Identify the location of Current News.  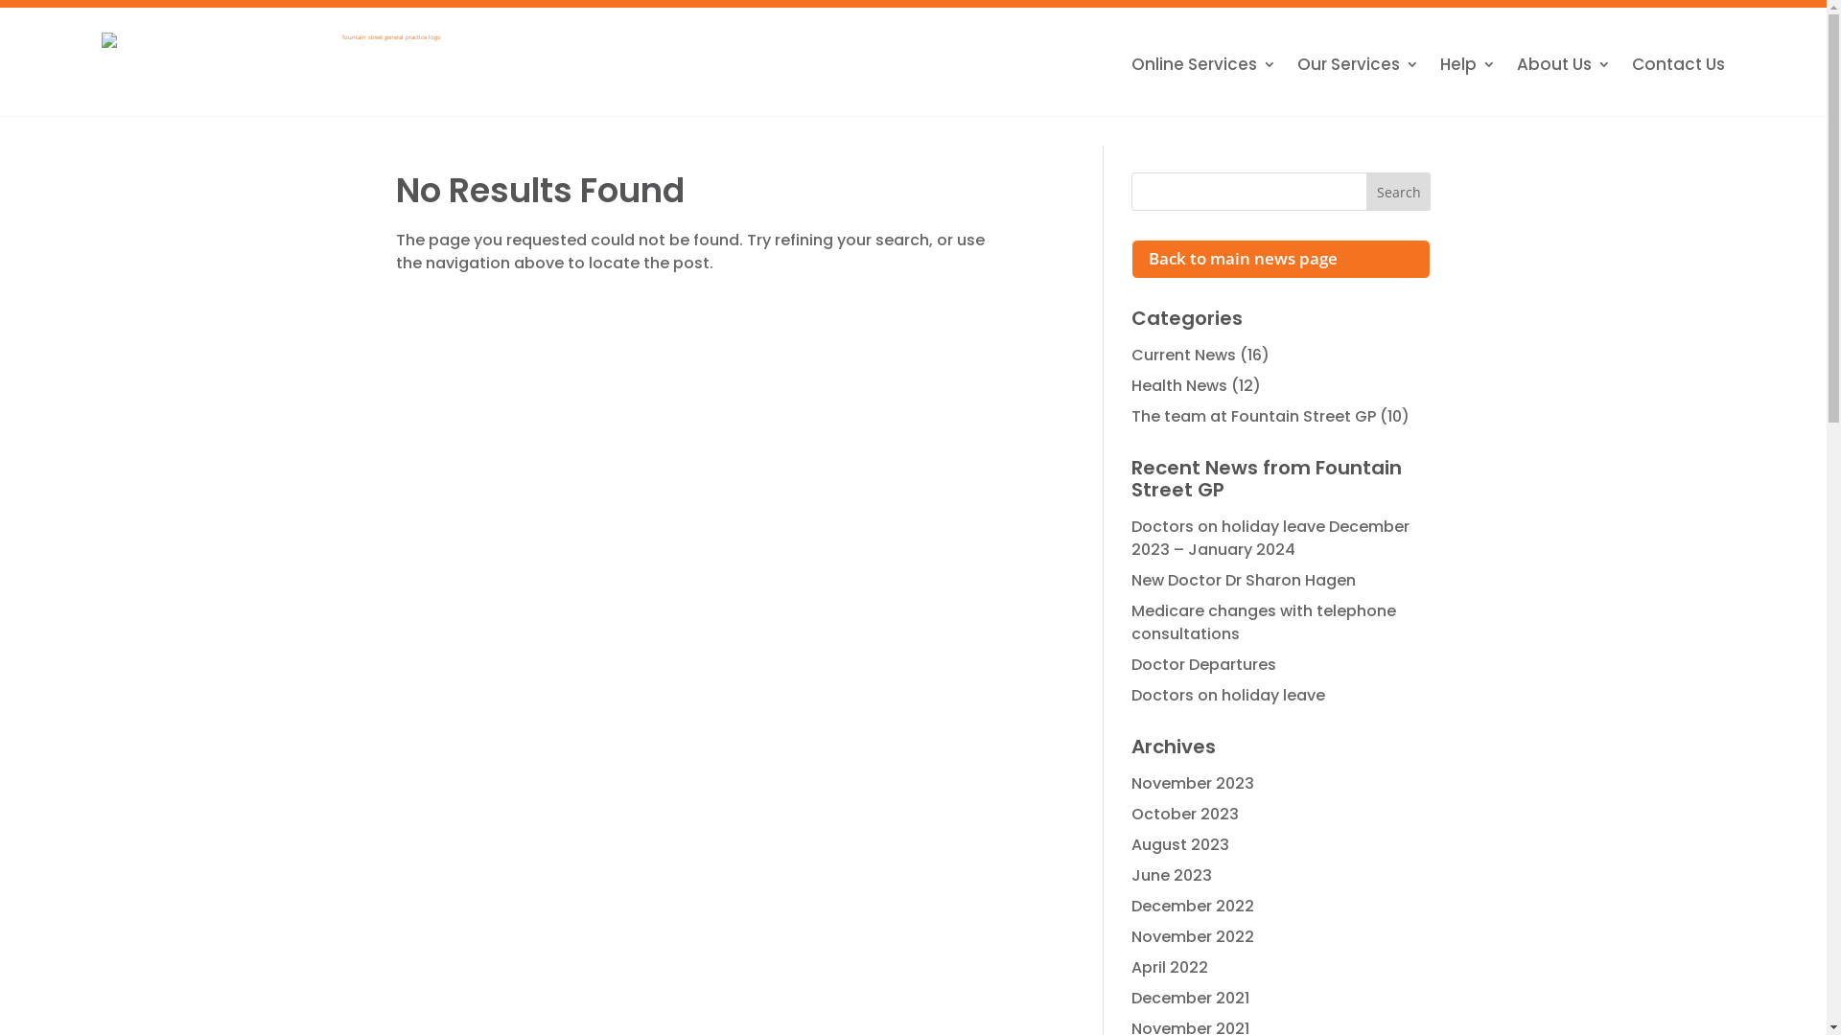
(1183, 355).